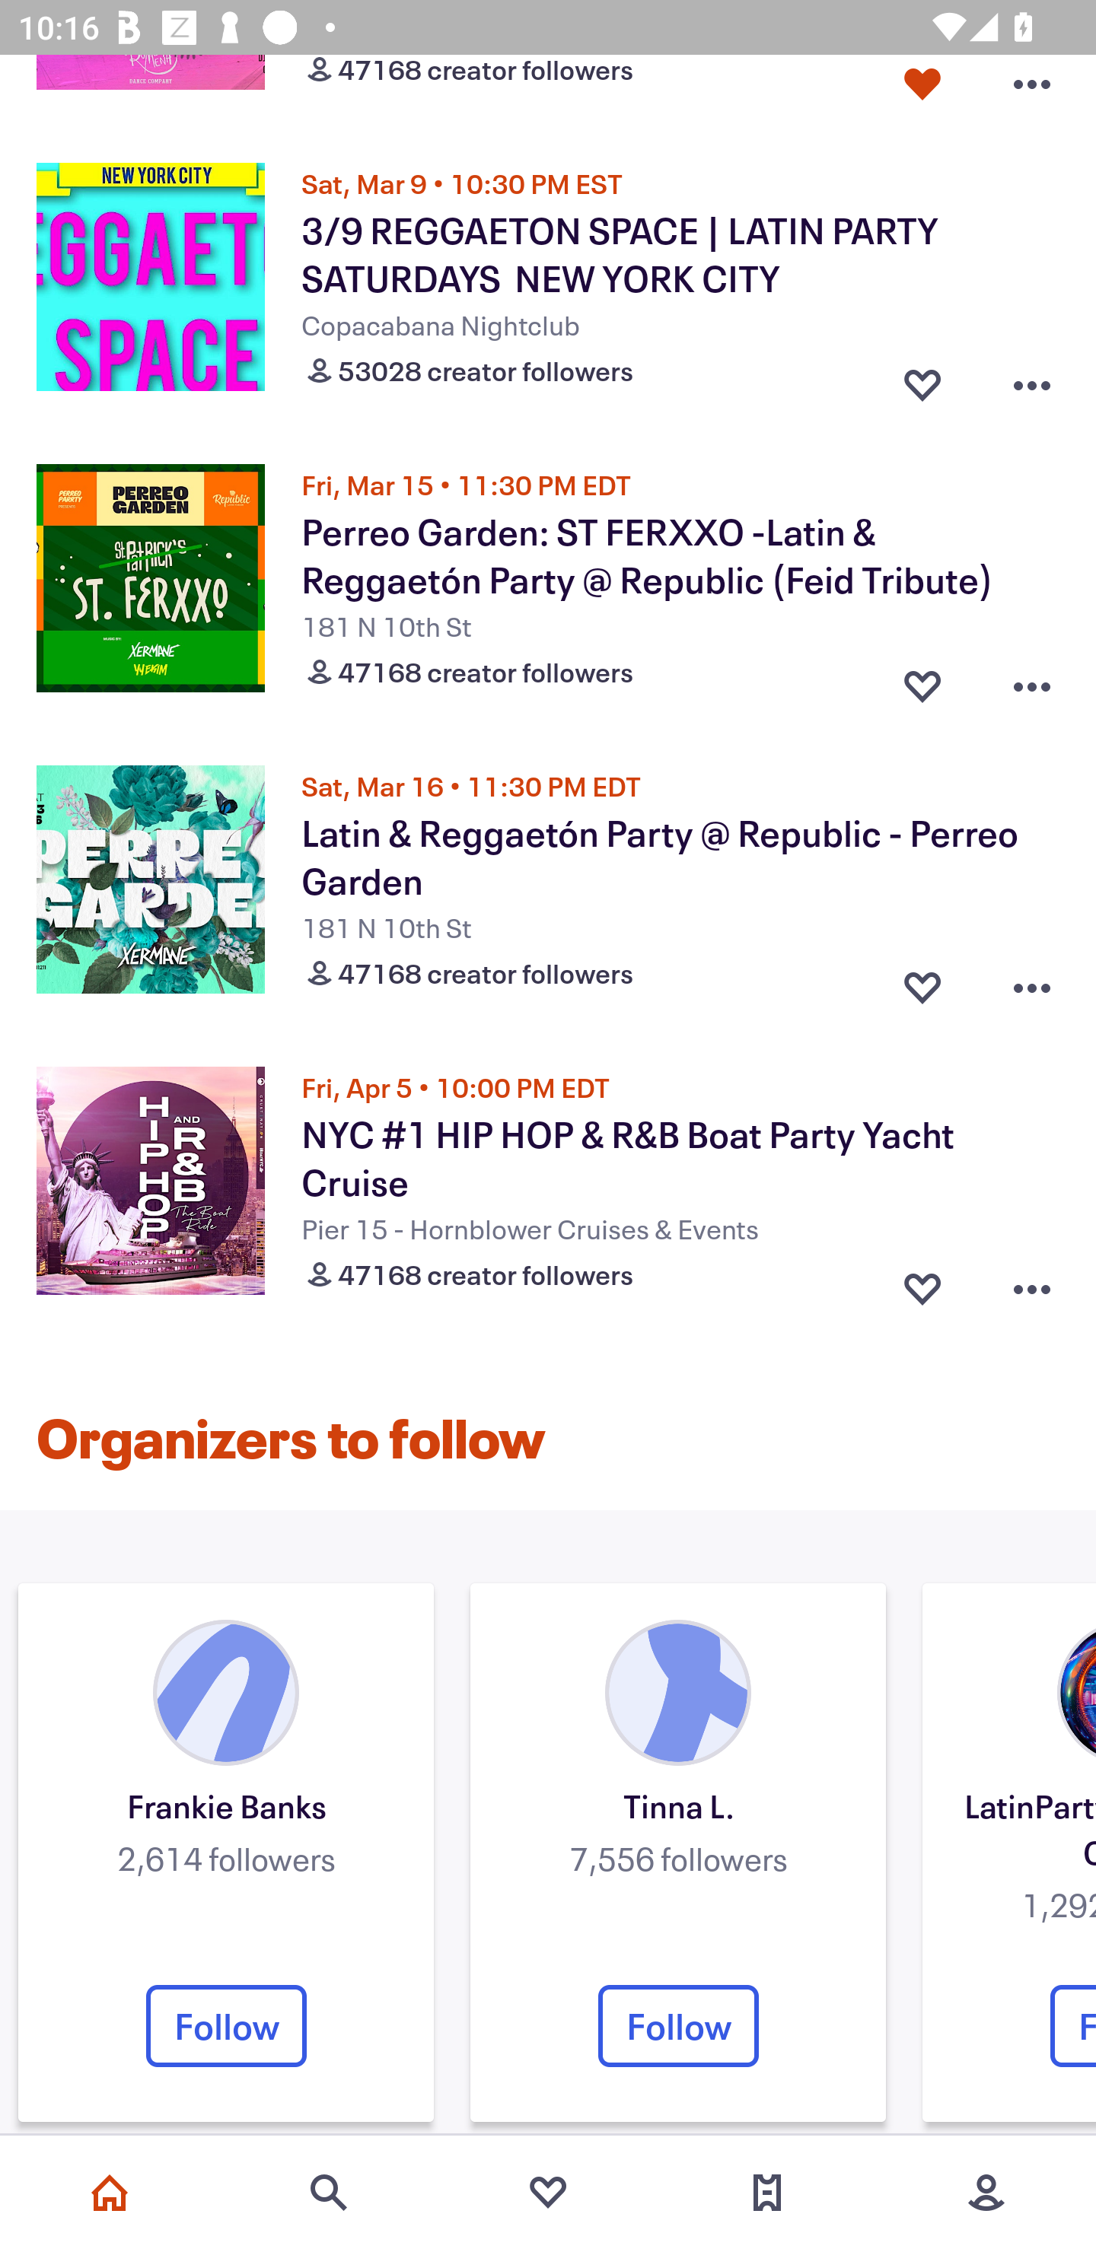  Describe the element at coordinates (110, 2193) in the screenshot. I see `Home` at that location.